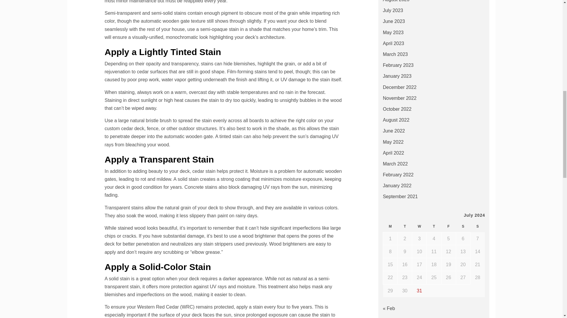 Image resolution: width=567 pixels, height=318 pixels. What do you see at coordinates (448, 226) in the screenshot?
I see `Friday` at bounding box center [448, 226].